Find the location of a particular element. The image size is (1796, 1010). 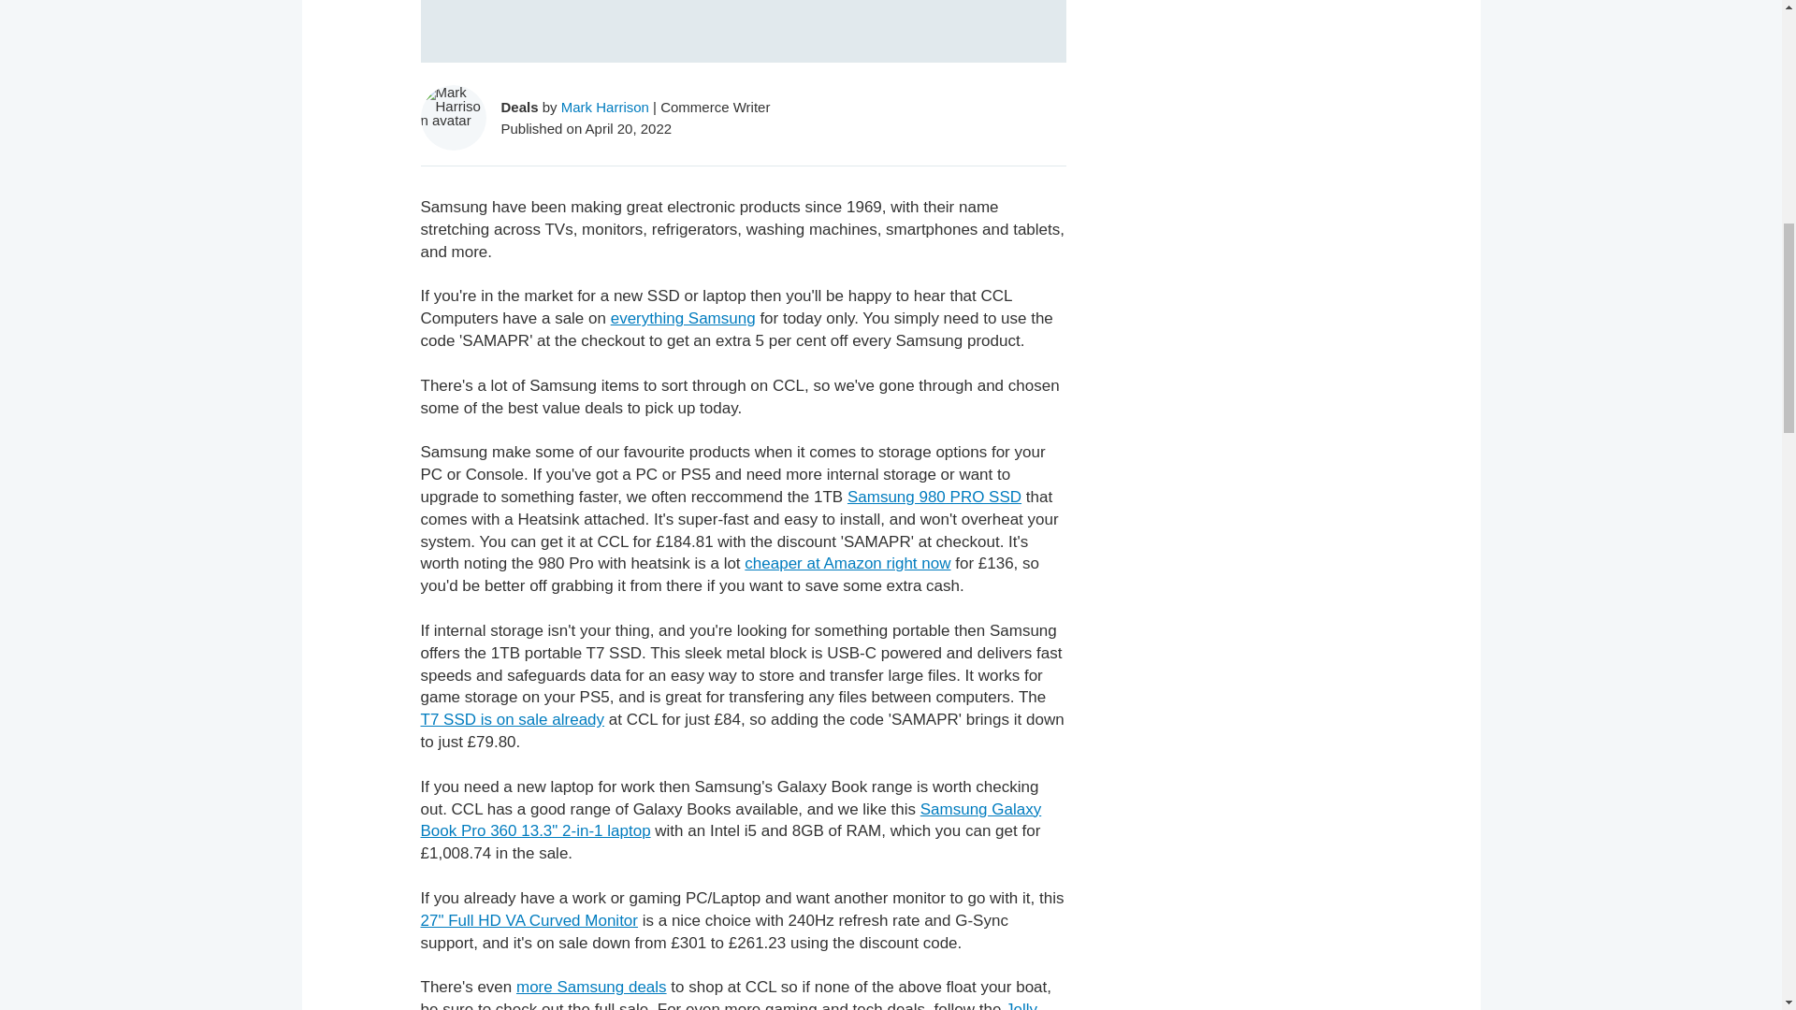

more Samsung deals is located at coordinates (591, 987).